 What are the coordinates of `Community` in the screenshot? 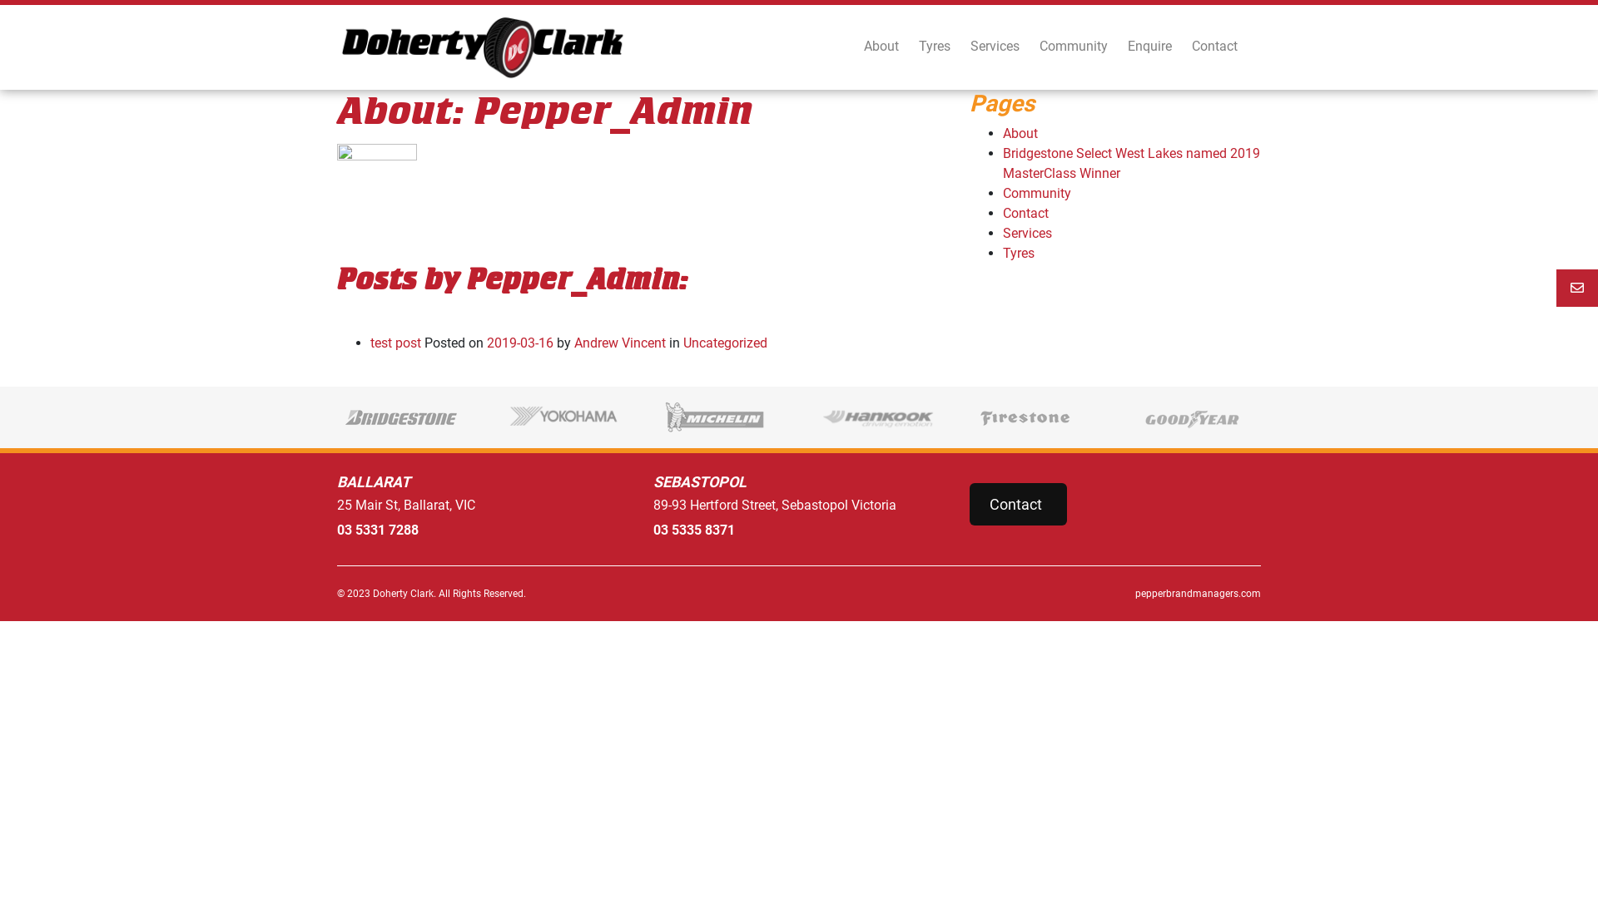 It's located at (1074, 47).